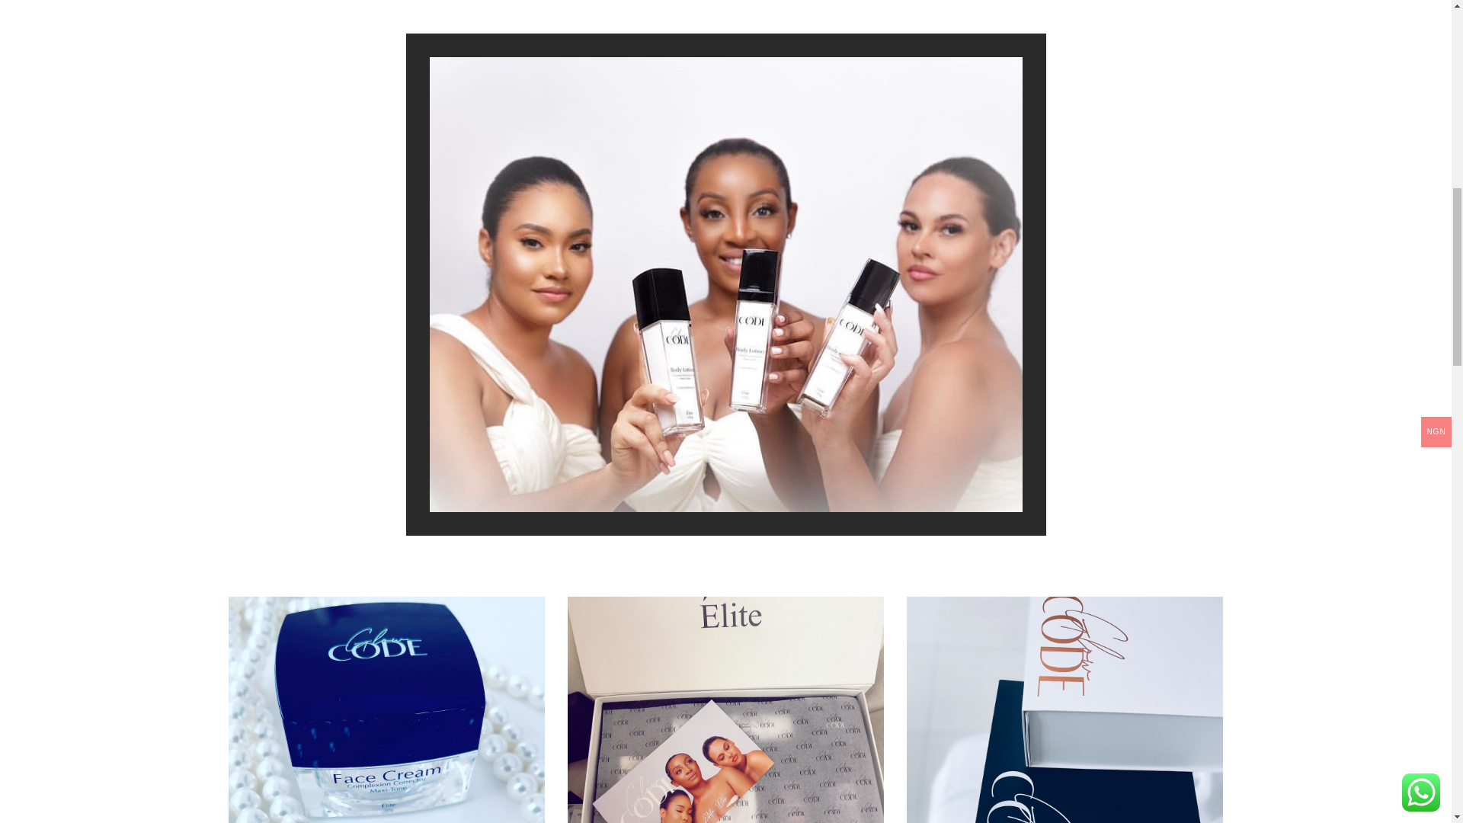 This screenshot has height=823, width=1463. What do you see at coordinates (725, 710) in the screenshot?
I see `glow-code-1` at bounding box center [725, 710].